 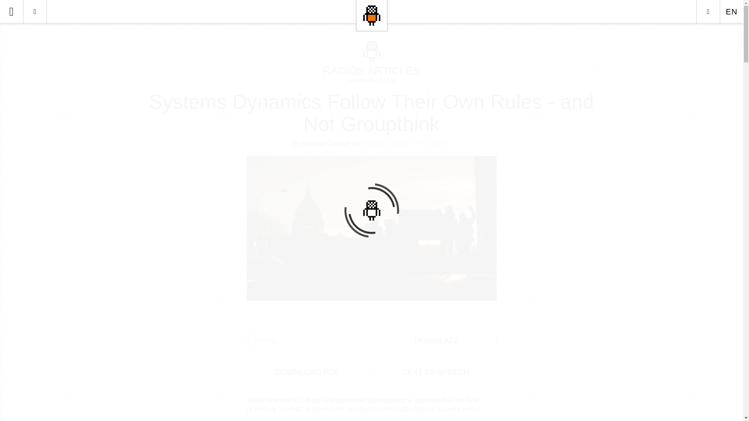 What do you see at coordinates (67, 222) in the screenshot?
I see `PRIVACY` at bounding box center [67, 222].